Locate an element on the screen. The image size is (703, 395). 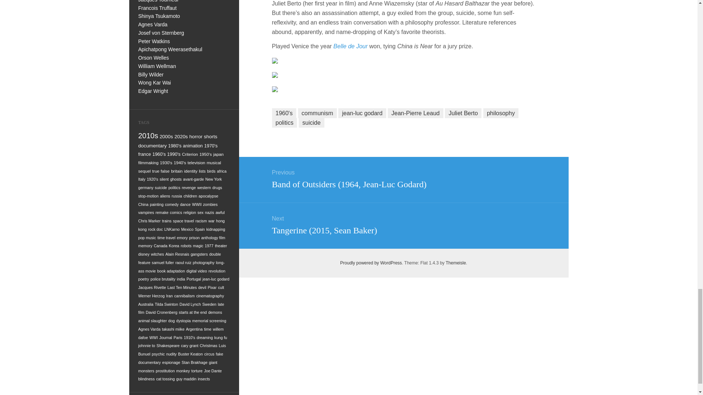
319 topics is located at coordinates (153, 146).